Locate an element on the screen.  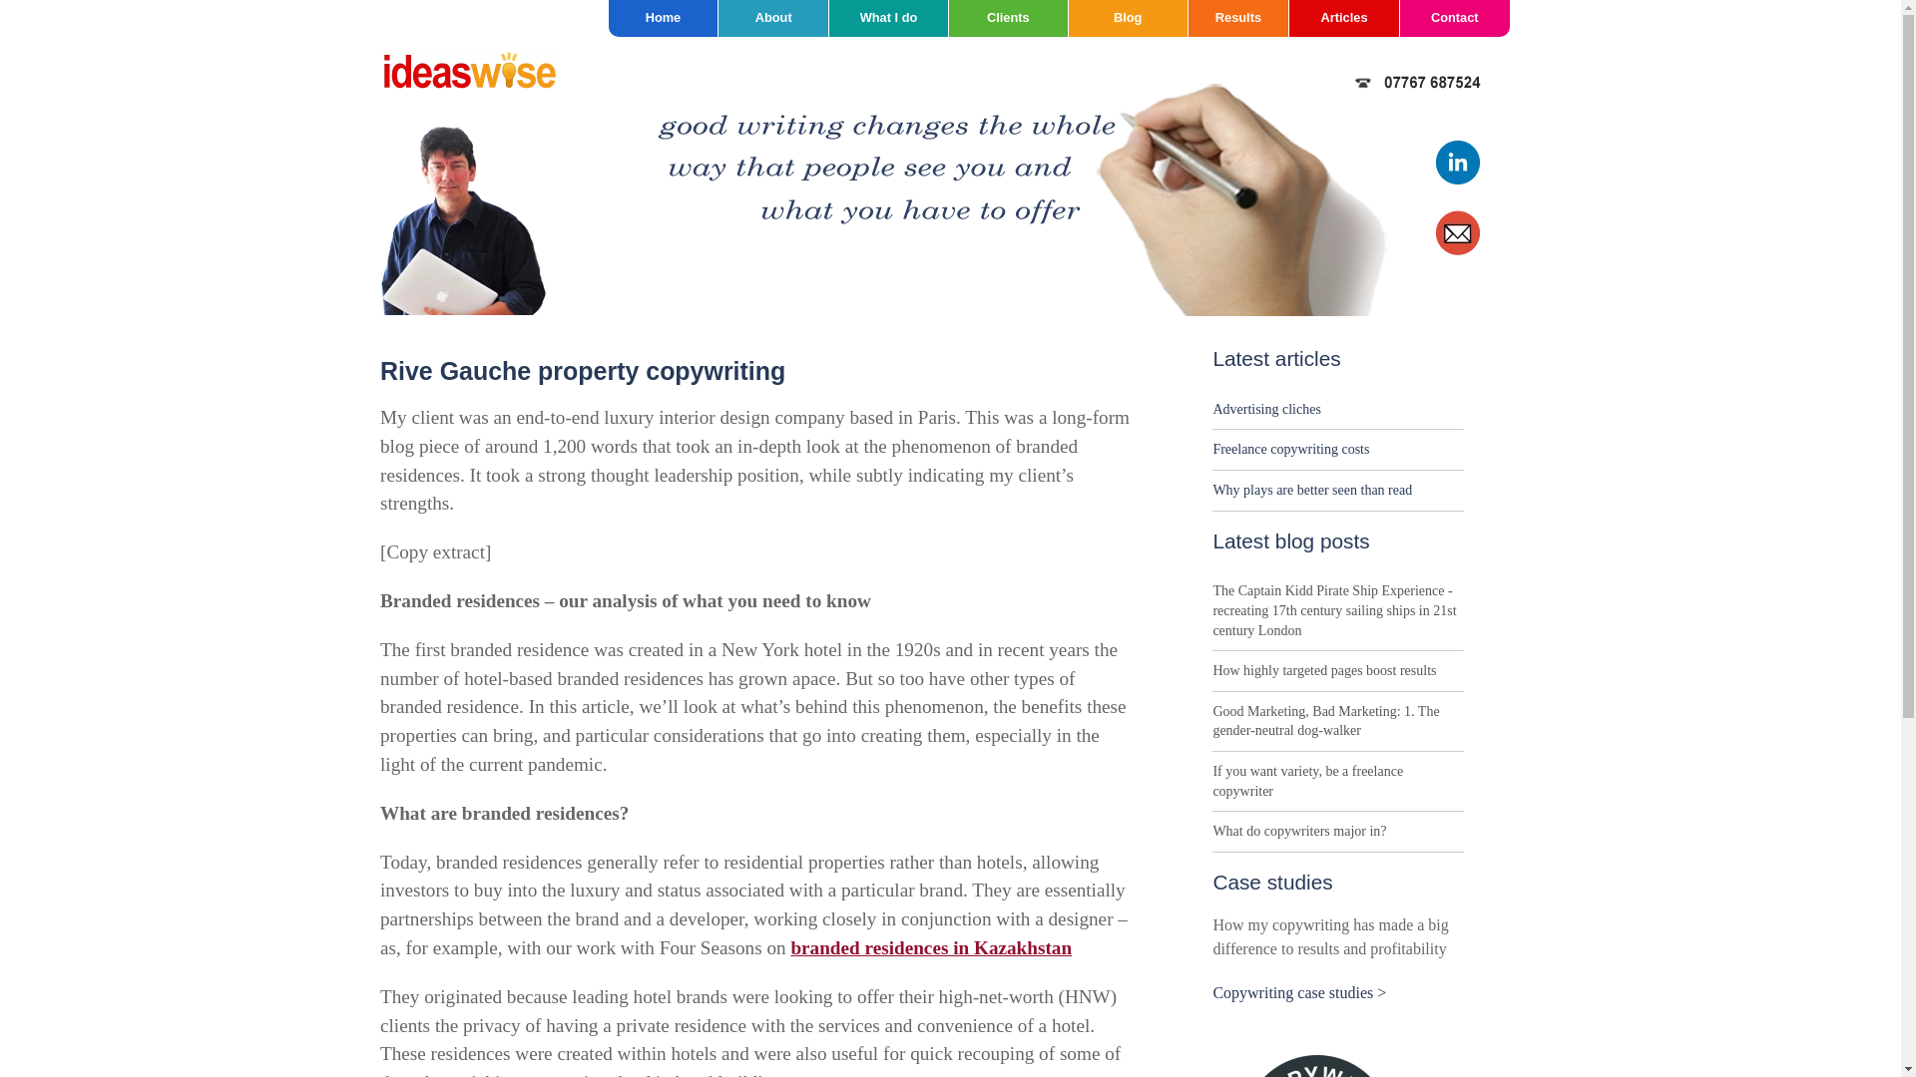
Clients is located at coordinates (1008, 18).